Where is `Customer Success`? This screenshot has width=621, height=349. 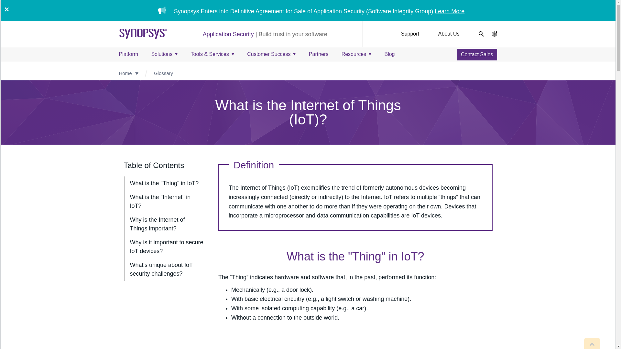
Customer Success is located at coordinates (271, 54).